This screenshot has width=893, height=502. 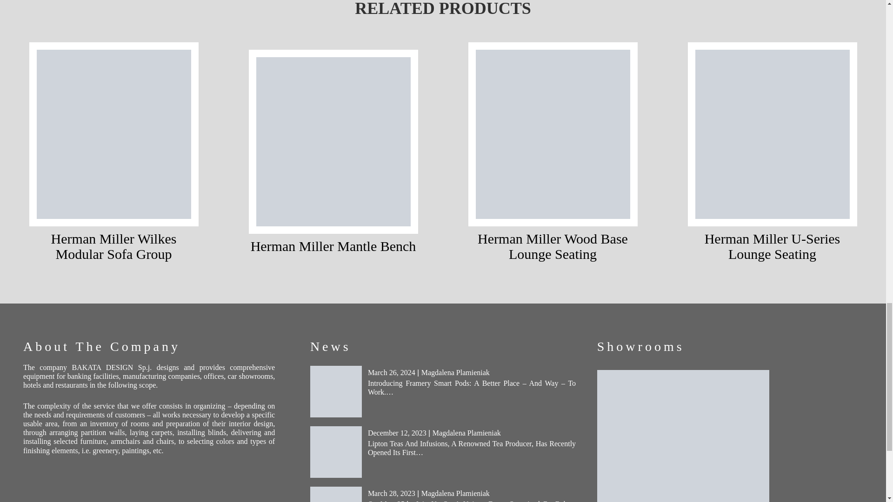 What do you see at coordinates (455, 494) in the screenshot?
I see `Magdalena Plamieniak` at bounding box center [455, 494].